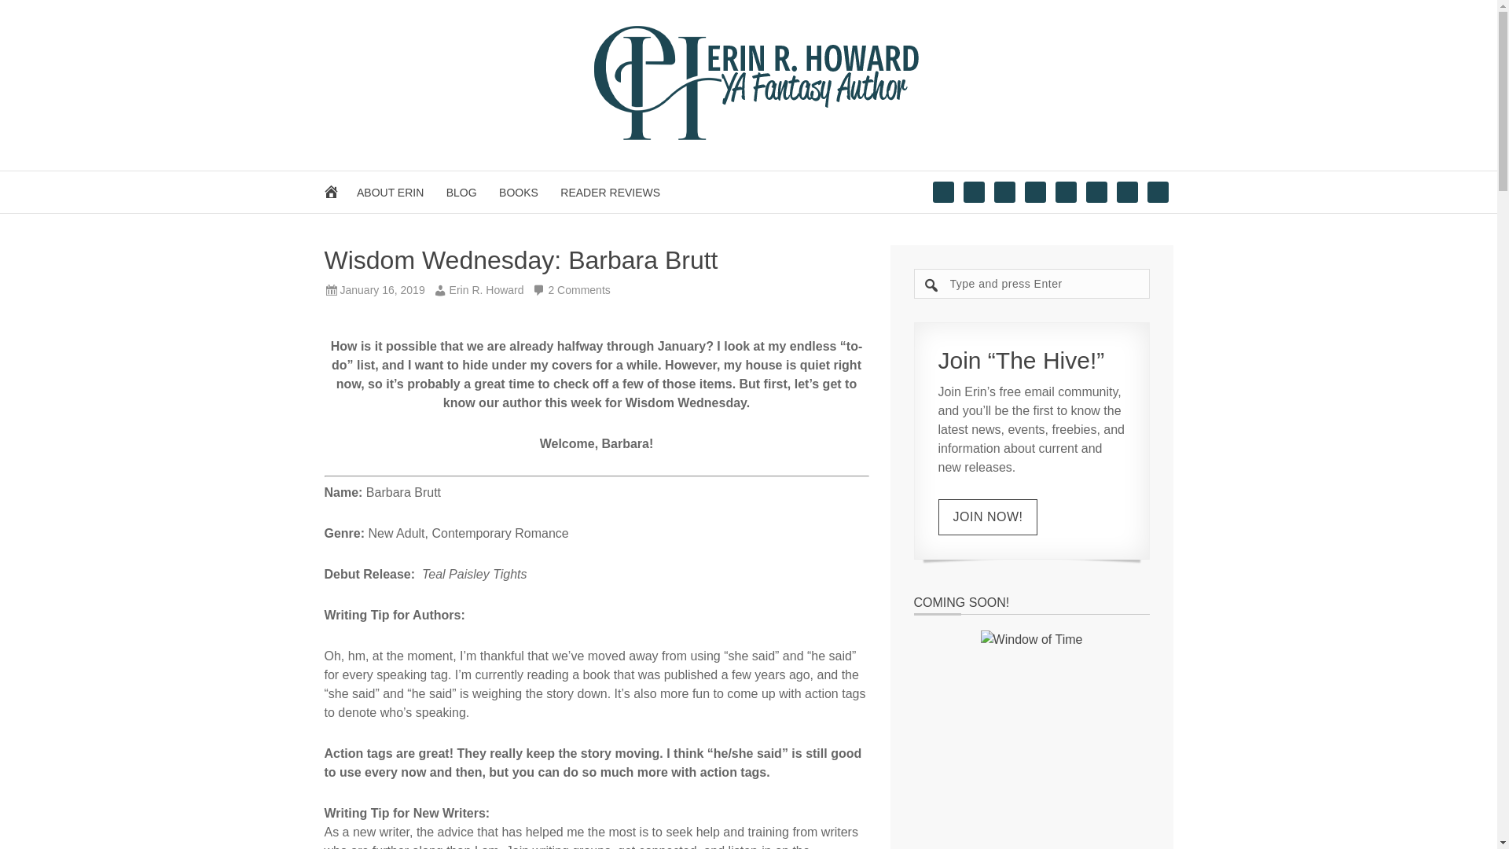 The width and height of the screenshot is (1509, 849). I want to click on READER REVIEWS, so click(610, 192).